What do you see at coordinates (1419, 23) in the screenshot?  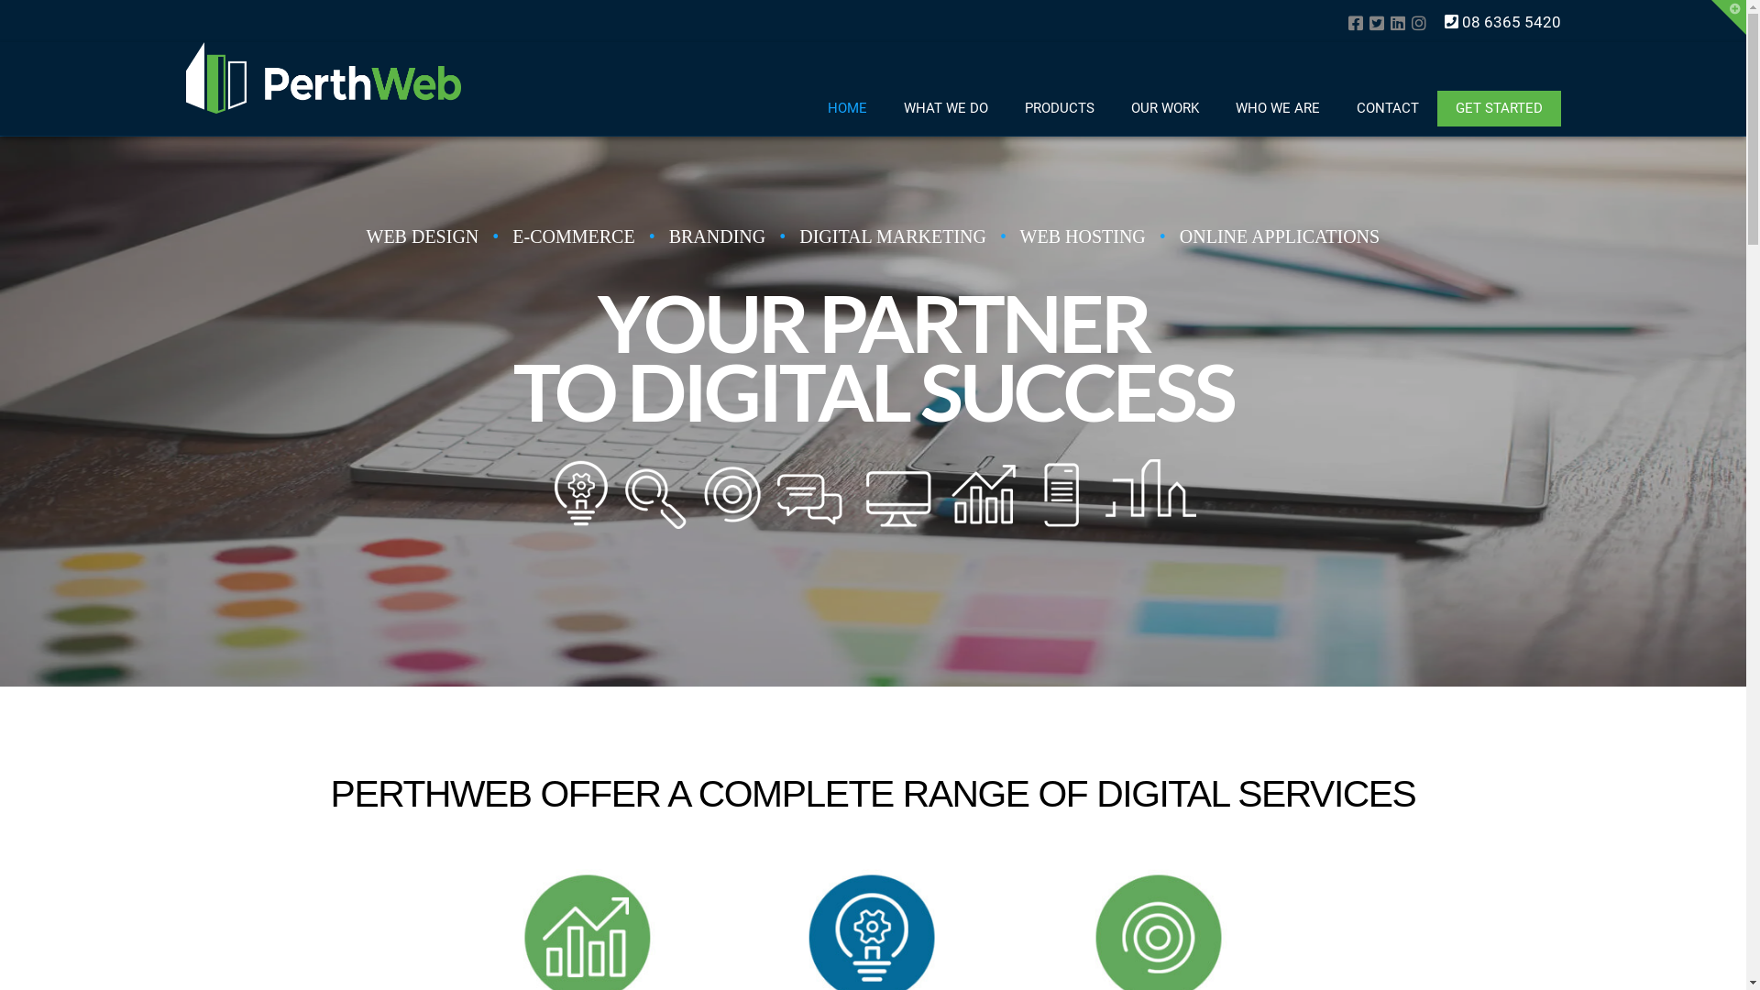 I see `Instagram` at bounding box center [1419, 23].